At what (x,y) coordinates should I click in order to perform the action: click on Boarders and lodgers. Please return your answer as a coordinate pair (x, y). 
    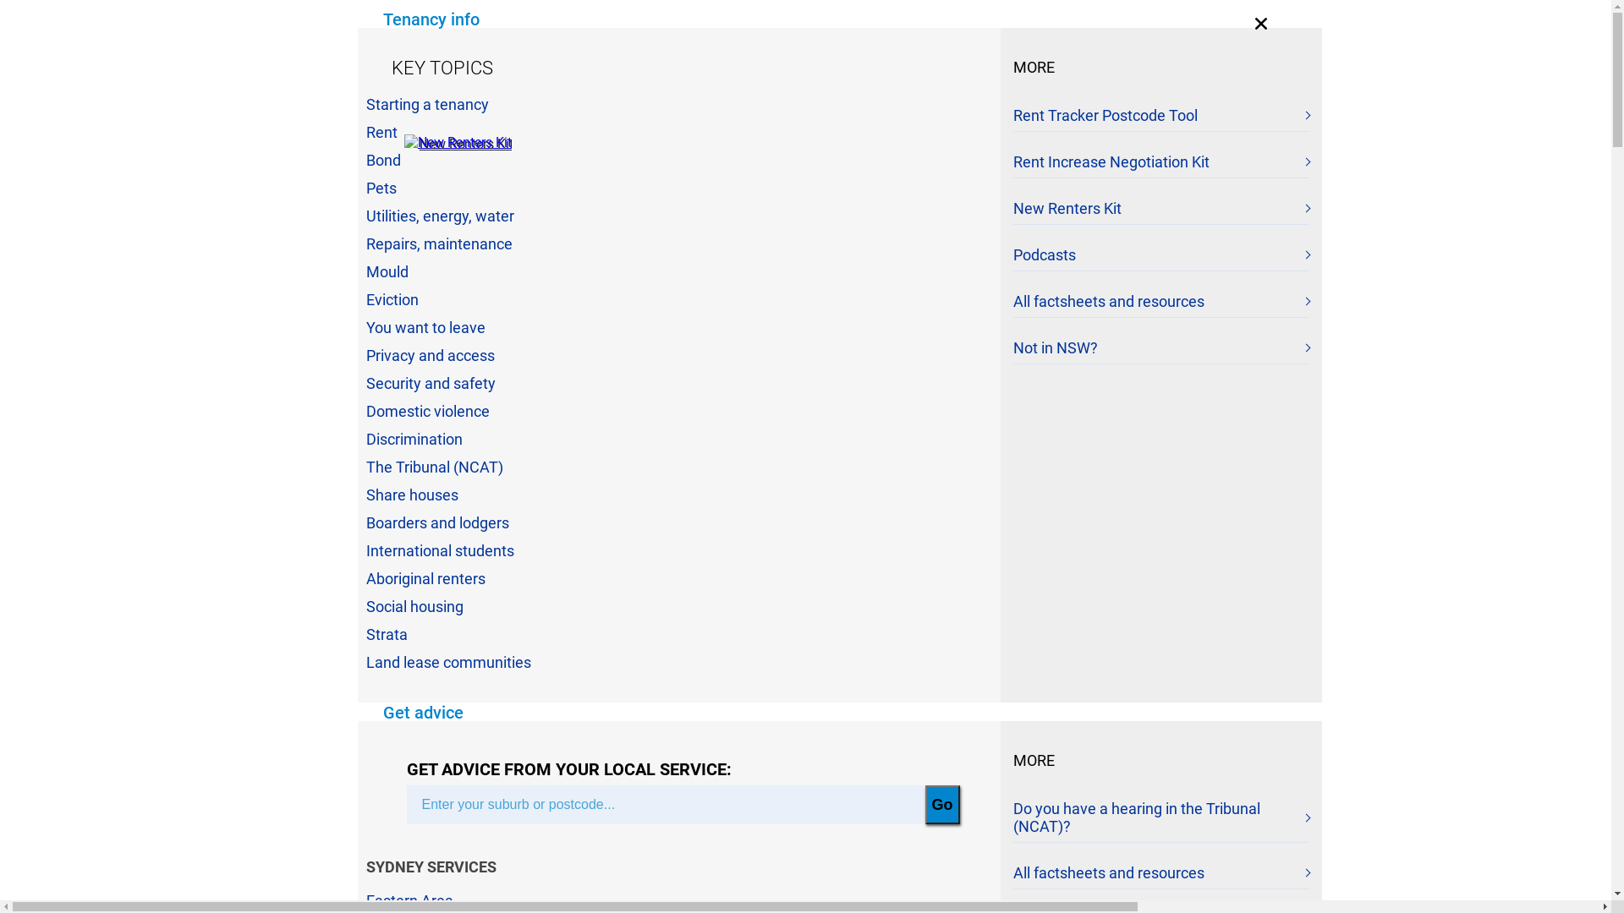
    Looking at the image, I should click on (436, 522).